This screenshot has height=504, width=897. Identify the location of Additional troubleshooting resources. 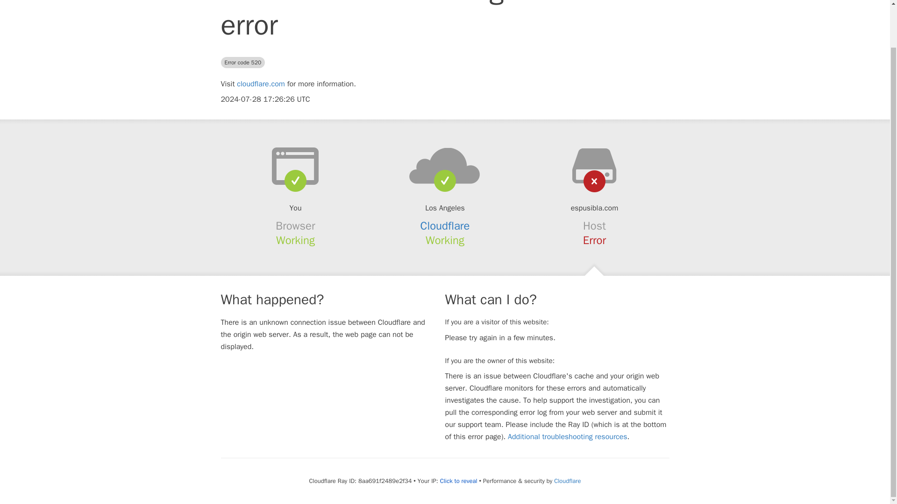
(567, 437).